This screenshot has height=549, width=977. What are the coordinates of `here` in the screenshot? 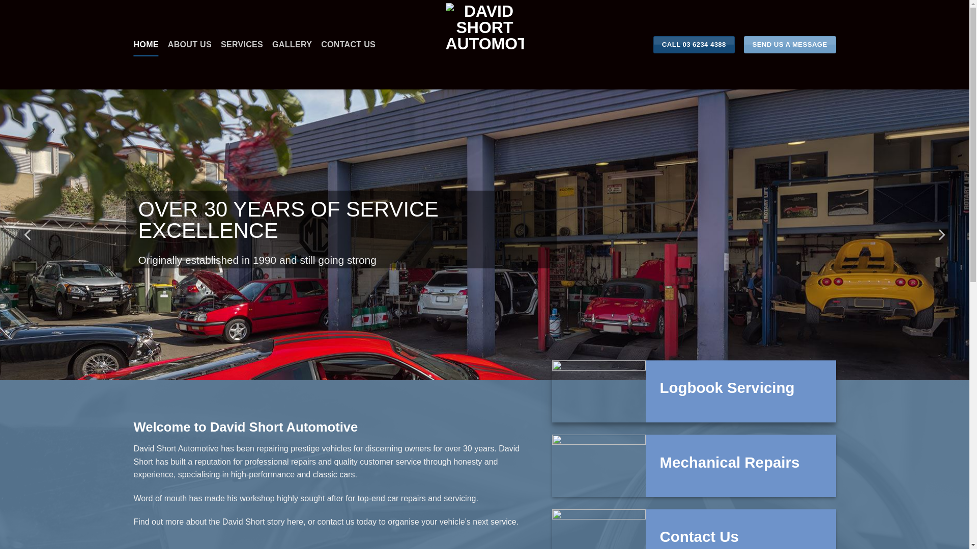 It's located at (295, 522).